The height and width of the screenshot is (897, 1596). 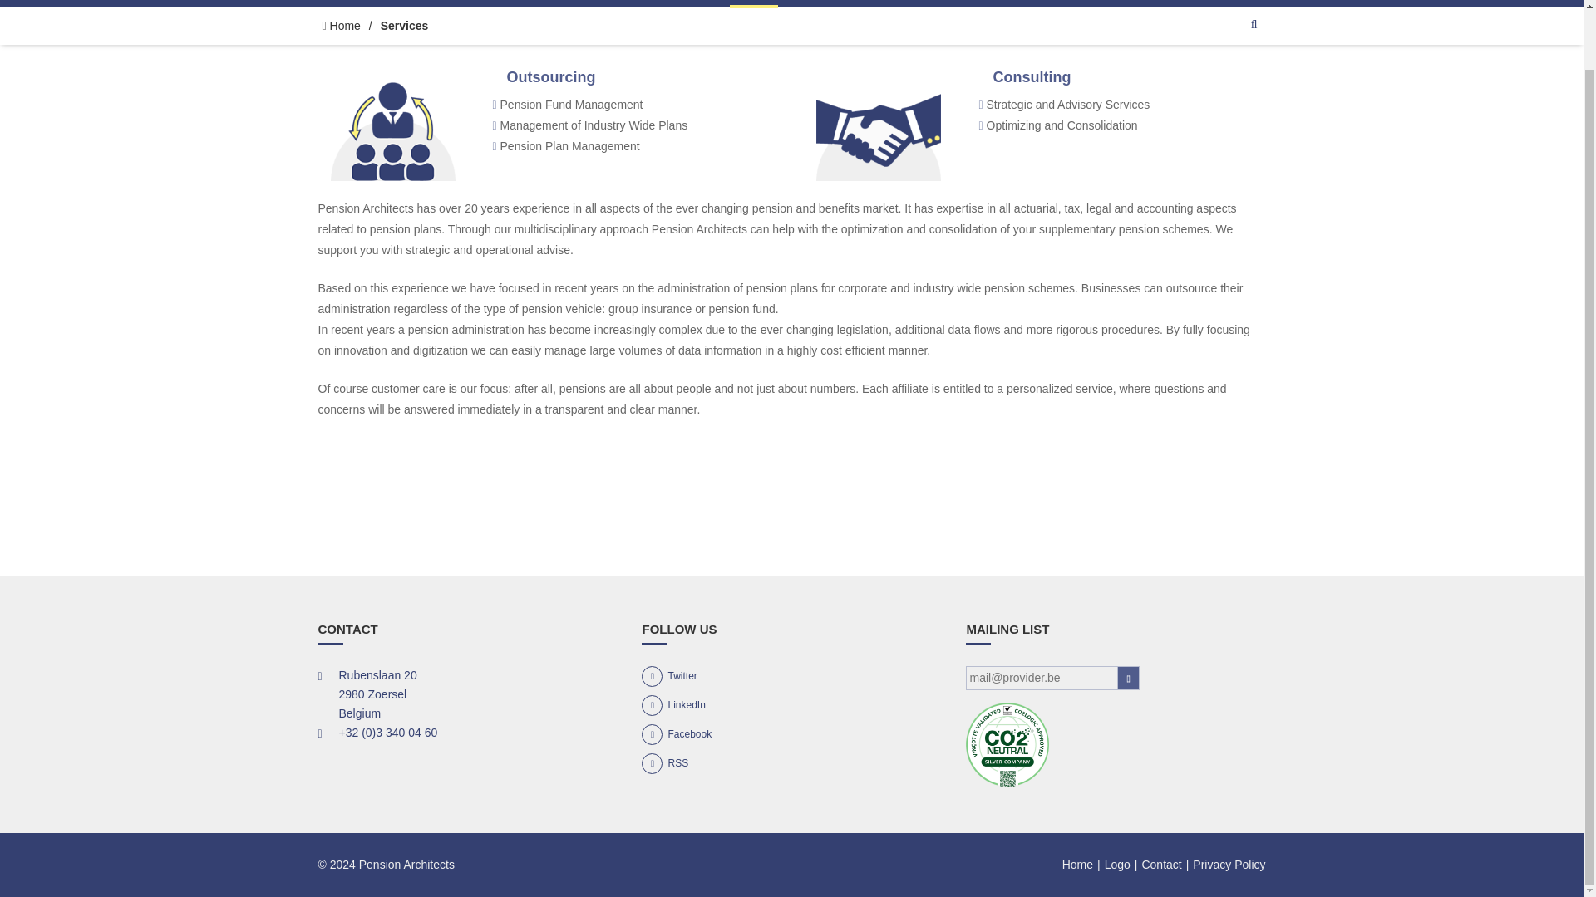 What do you see at coordinates (1117, 864) in the screenshot?
I see `Logo` at bounding box center [1117, 864].